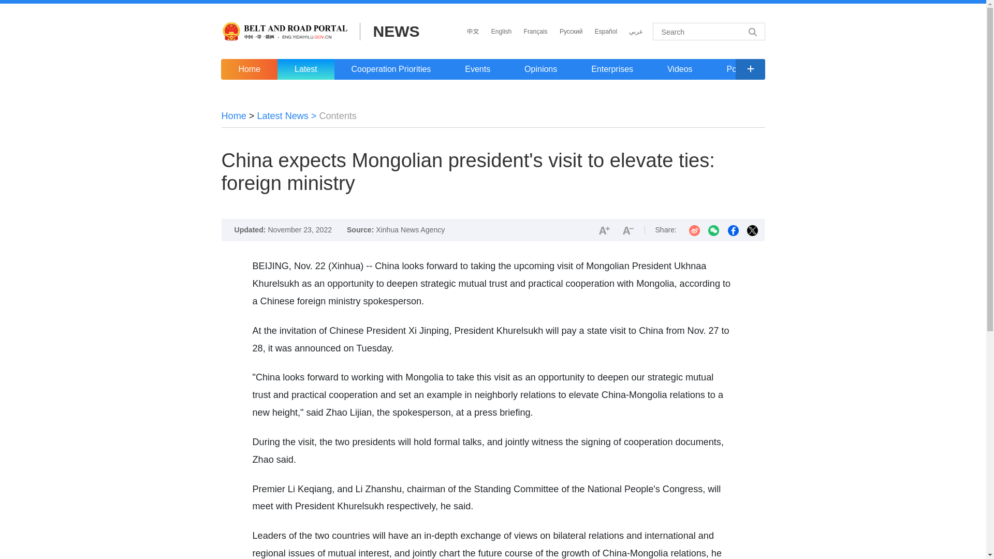  Describe the element at coordinates (762, 69) in the screenshot. I see `Policy Coordination` at that location.